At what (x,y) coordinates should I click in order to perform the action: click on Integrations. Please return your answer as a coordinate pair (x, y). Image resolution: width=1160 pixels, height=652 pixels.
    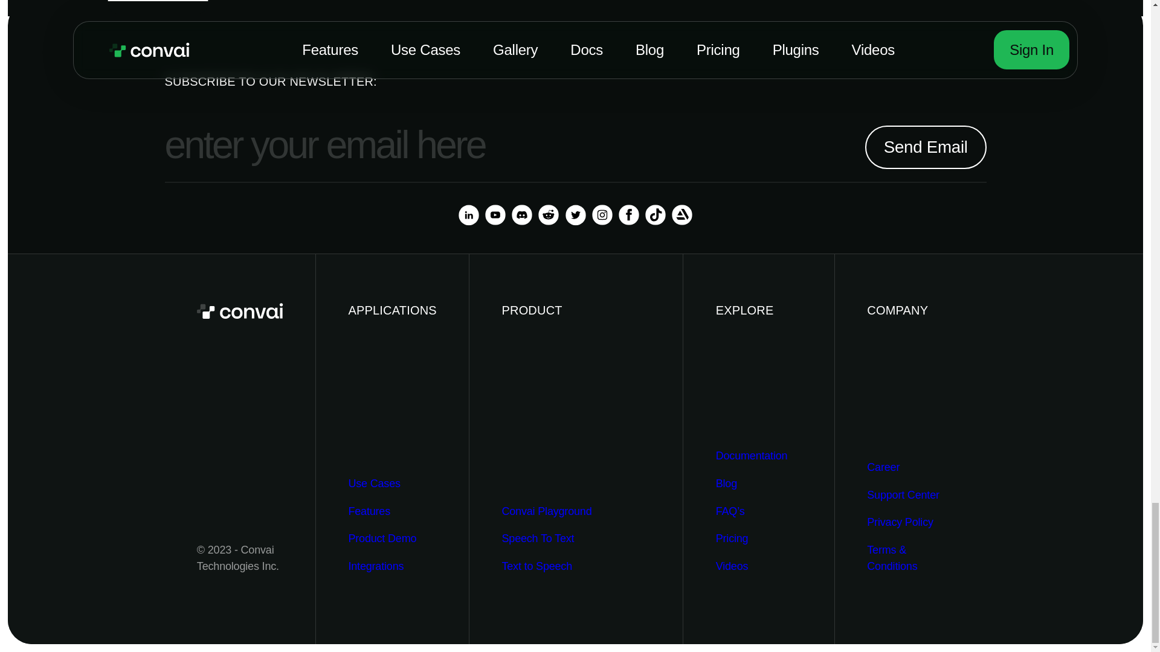
    Looking at the image, I should click on (376, 566).